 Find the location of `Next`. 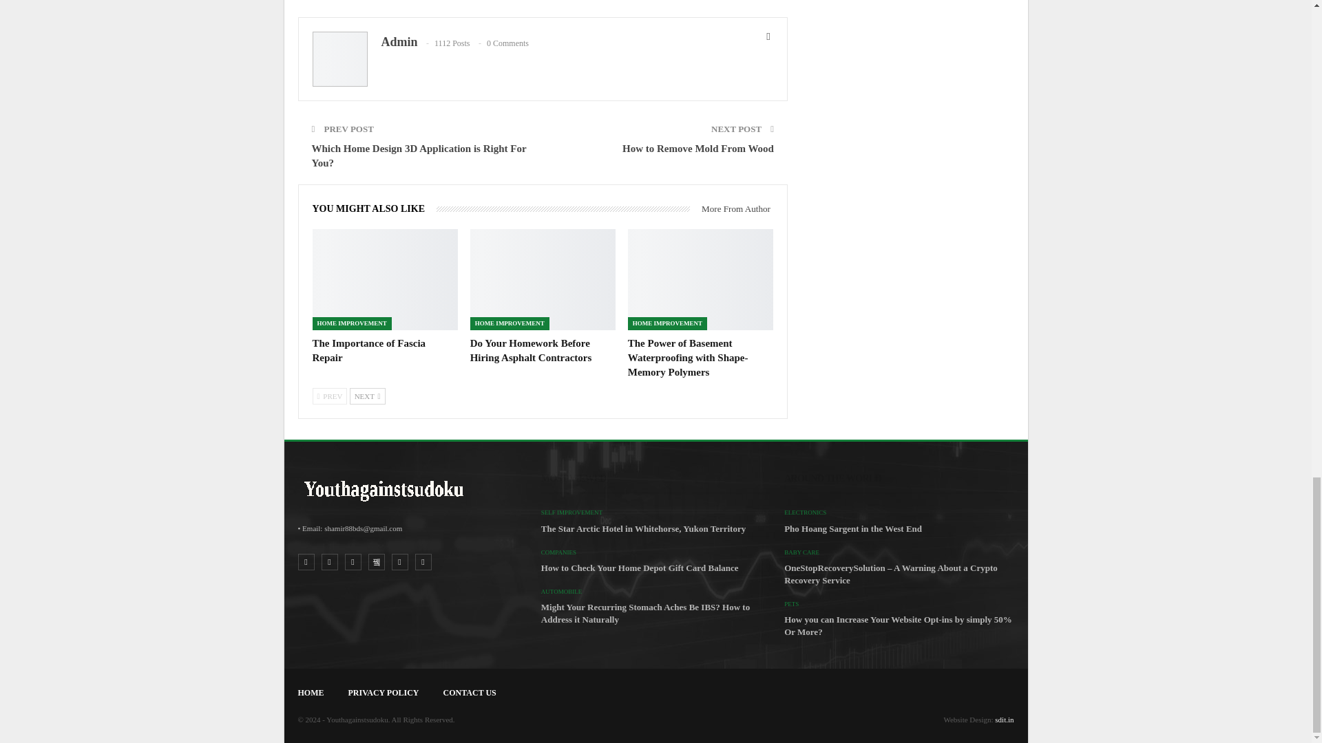

Next is located at coordinates (368, 396).